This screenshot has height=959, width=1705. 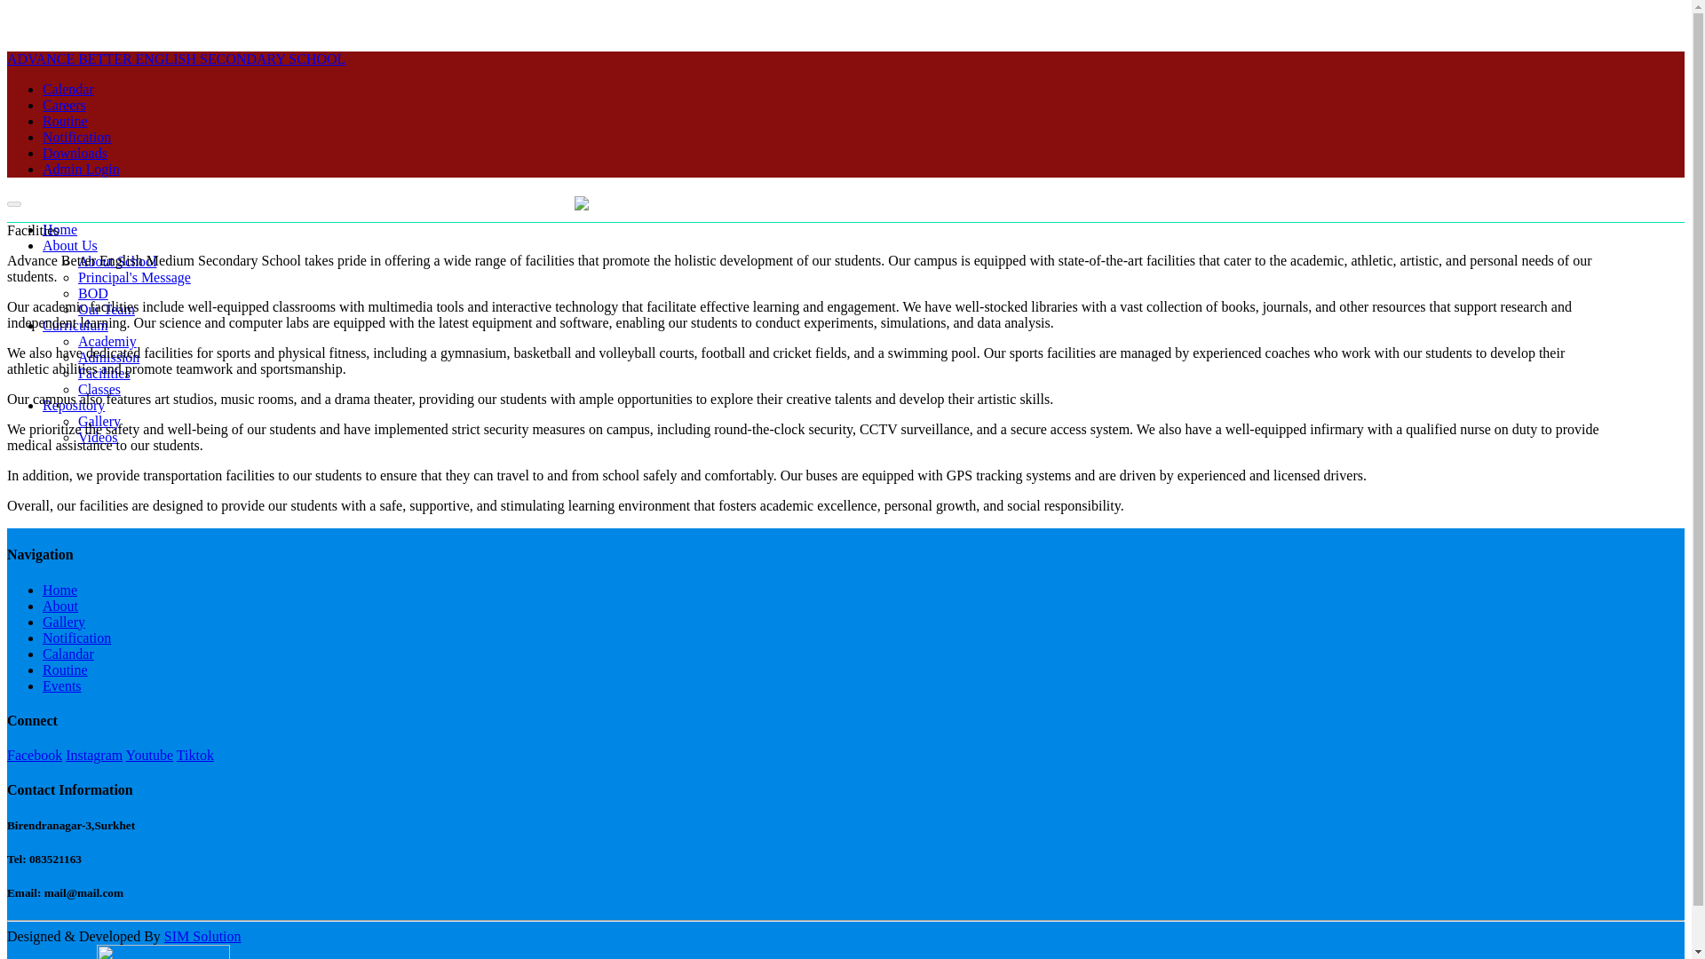 I want to click on BOD, so click(x=93, y=293).